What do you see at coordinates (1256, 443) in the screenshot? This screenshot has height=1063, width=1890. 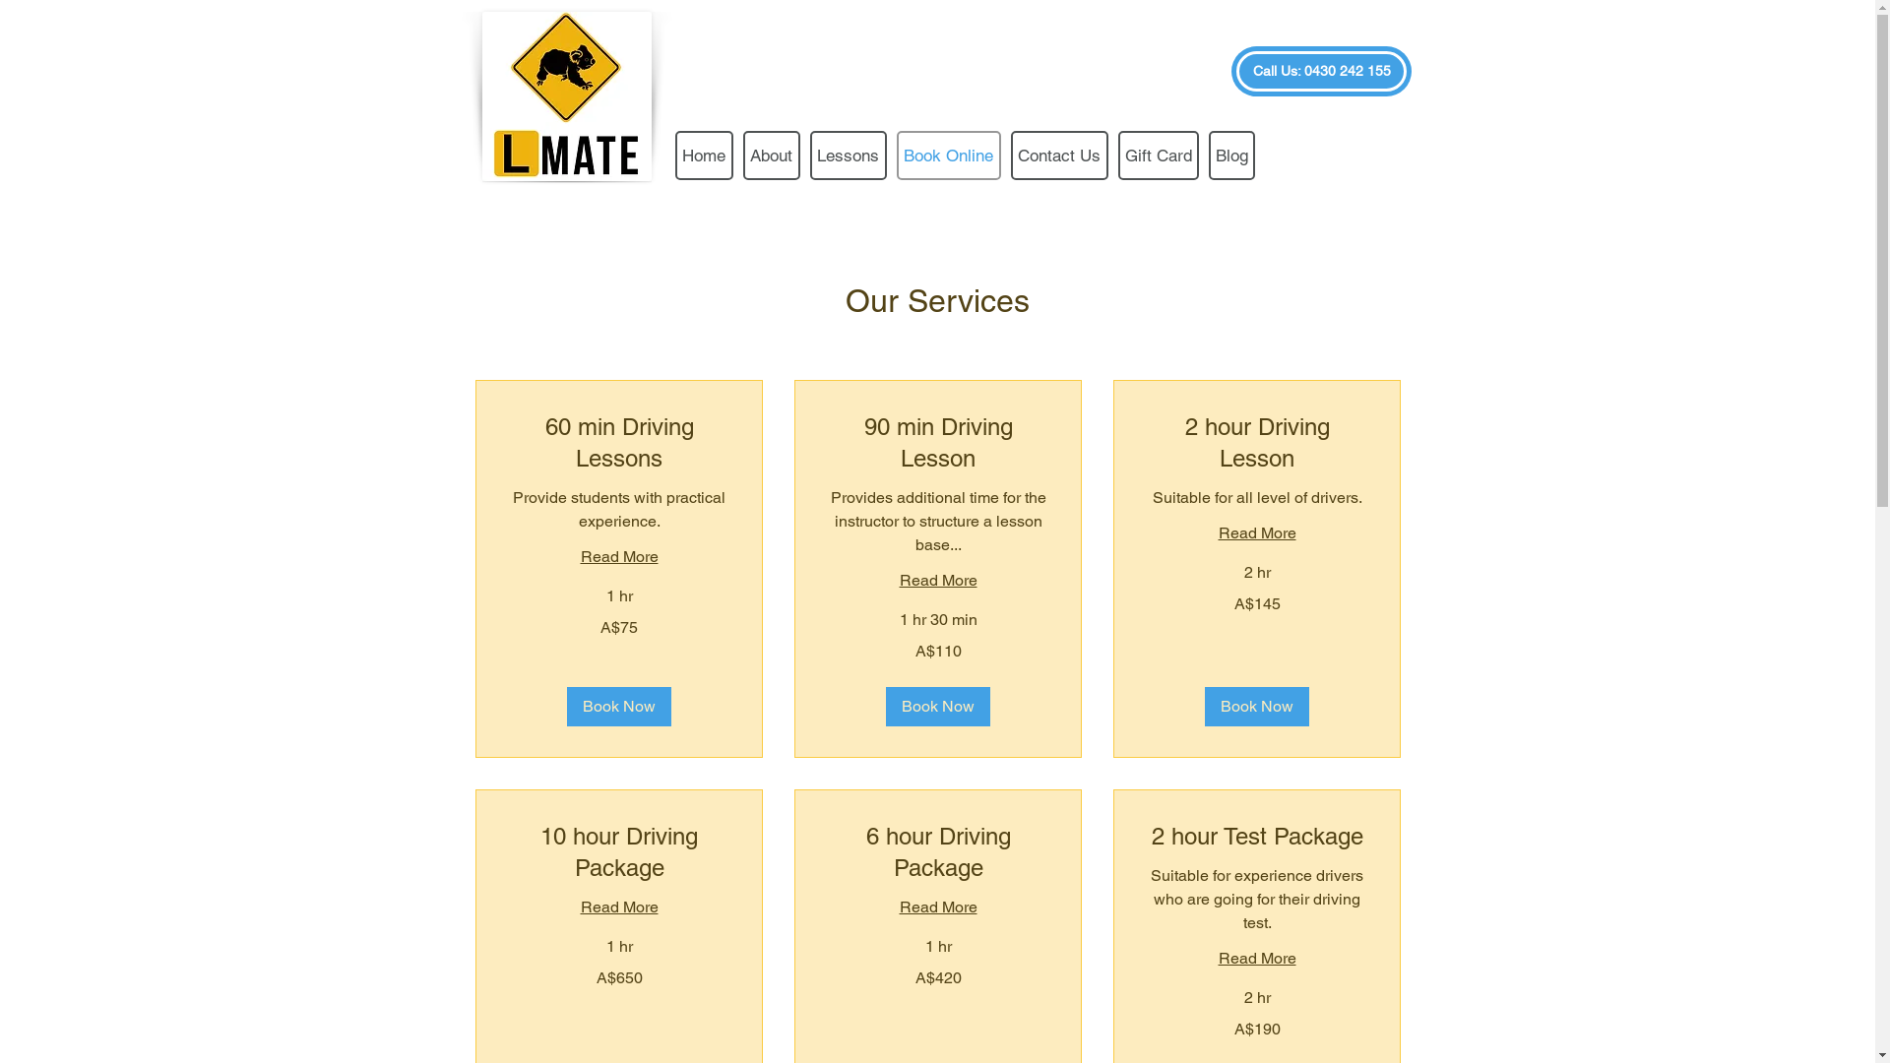 I see `2 hour Driving Lesson` at bounding box center [1256, 443].